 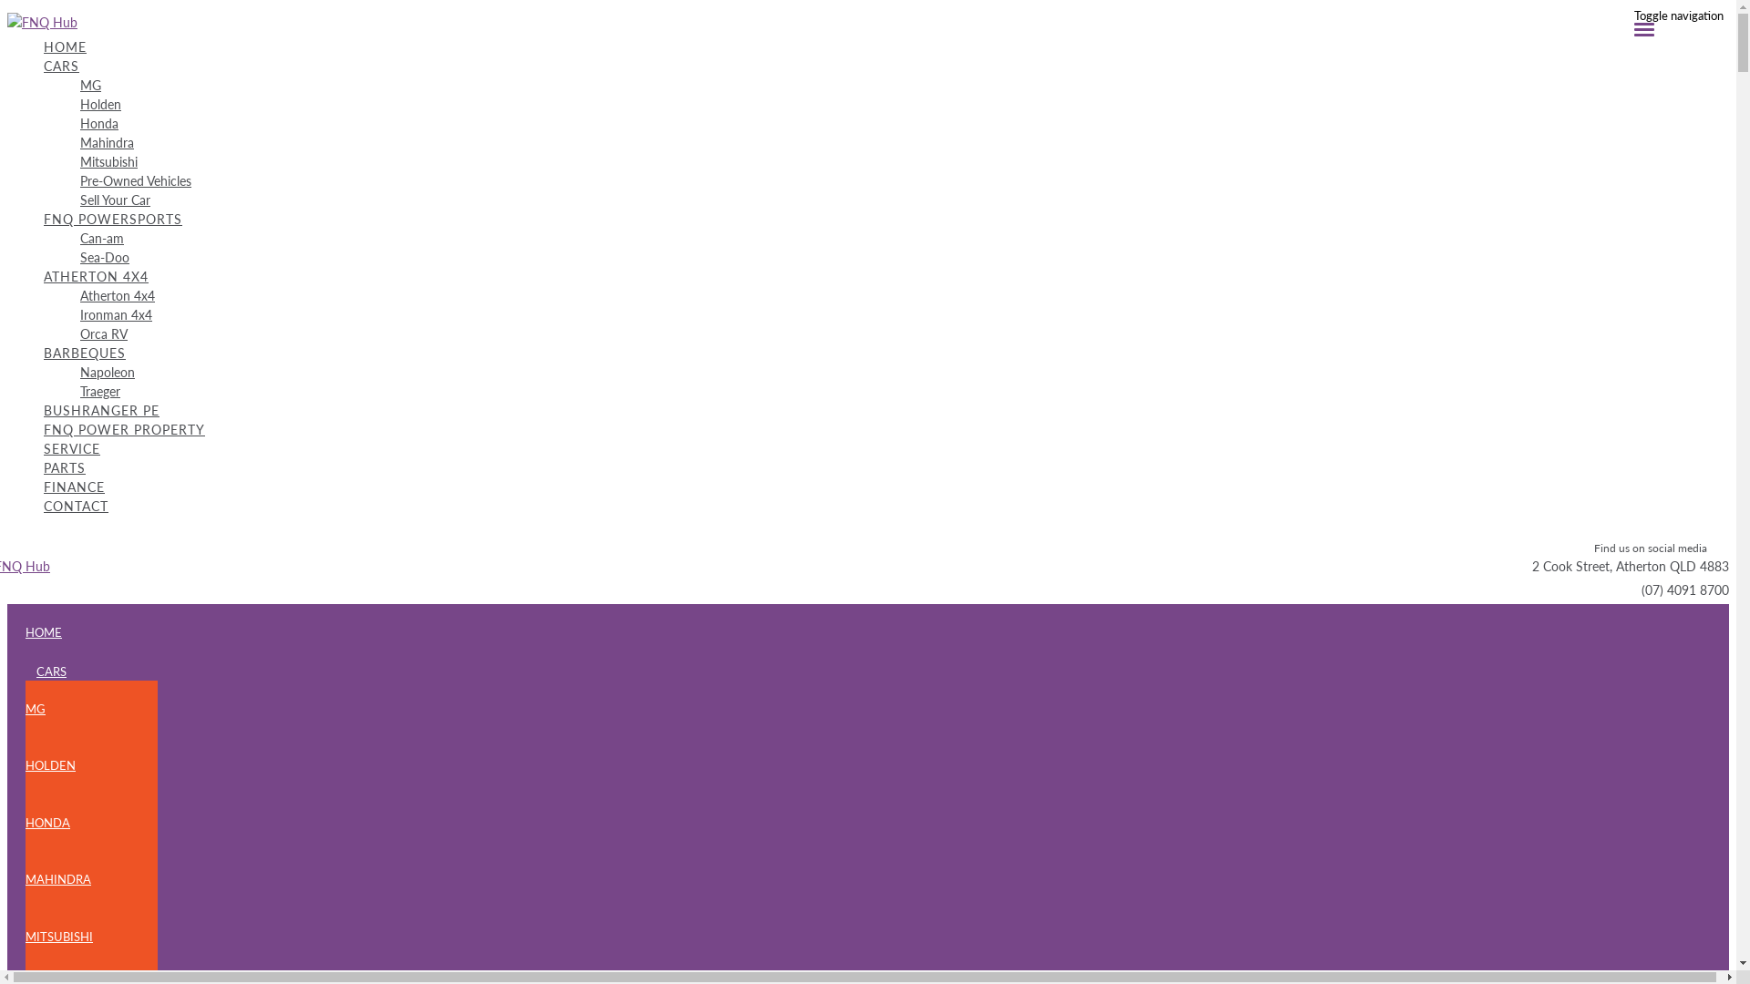 What do you see at coordinates (904, 372) in the screenshot?
I see `Napoleon` at bounding box center [904, 372].